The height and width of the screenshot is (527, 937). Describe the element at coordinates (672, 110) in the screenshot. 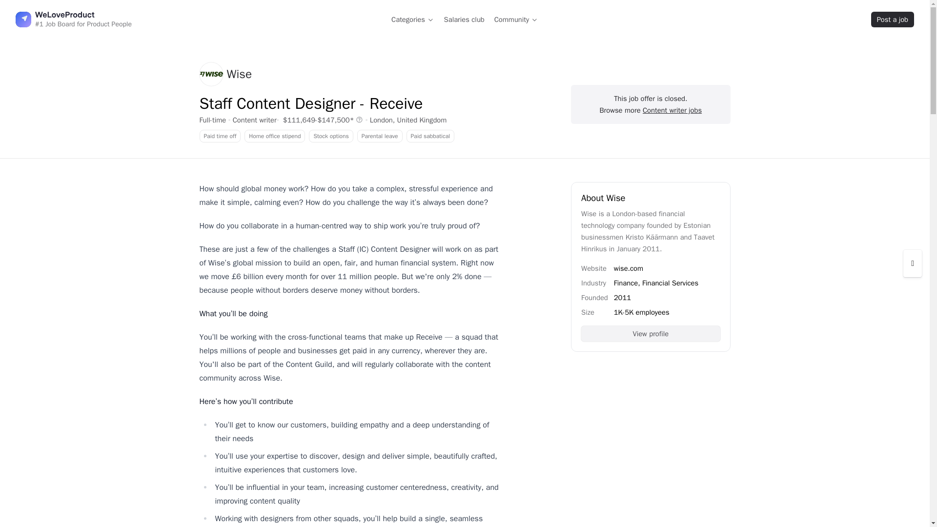

I see `browse more Content writer jobs` at that location.